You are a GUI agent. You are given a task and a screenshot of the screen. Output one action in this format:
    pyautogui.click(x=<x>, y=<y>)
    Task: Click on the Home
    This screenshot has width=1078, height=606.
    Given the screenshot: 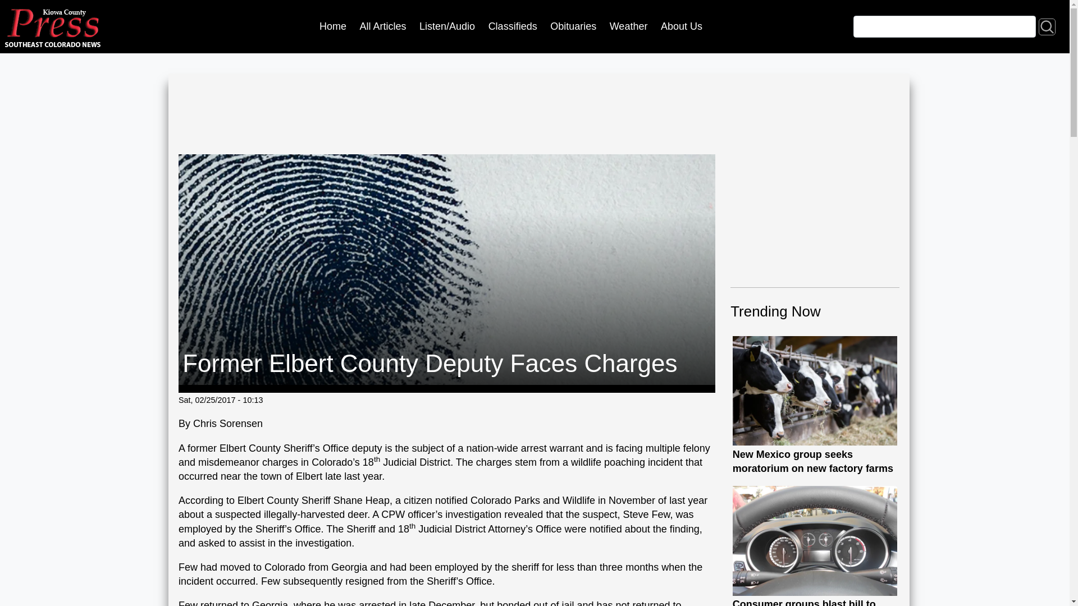 What is the action you would take?
    pyautogui.click(x=332, y=26)
    